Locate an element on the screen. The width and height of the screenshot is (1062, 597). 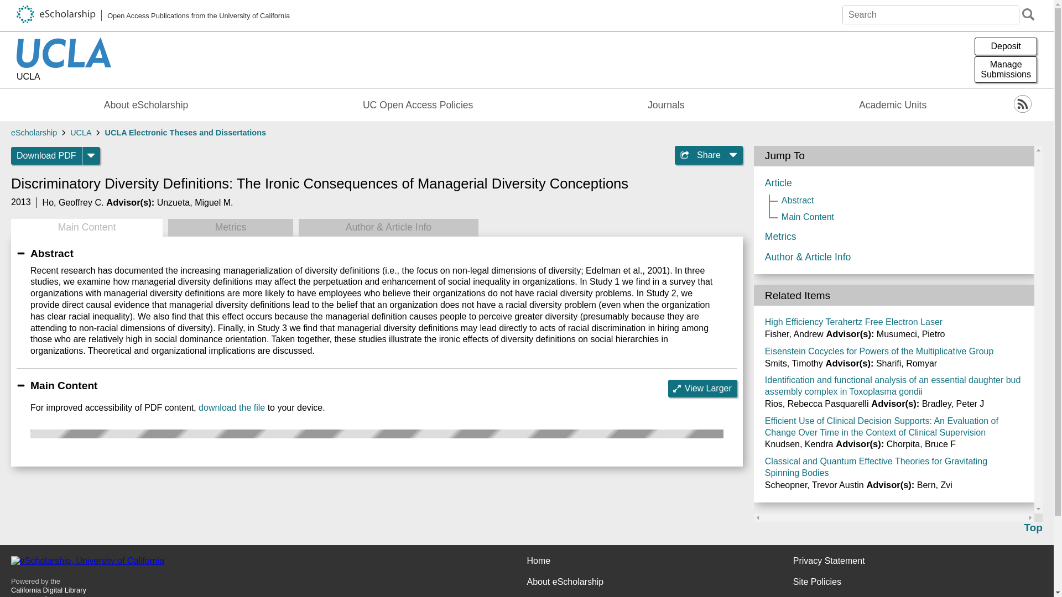
UC Open Access Policies is located at coordinates (418, 105).